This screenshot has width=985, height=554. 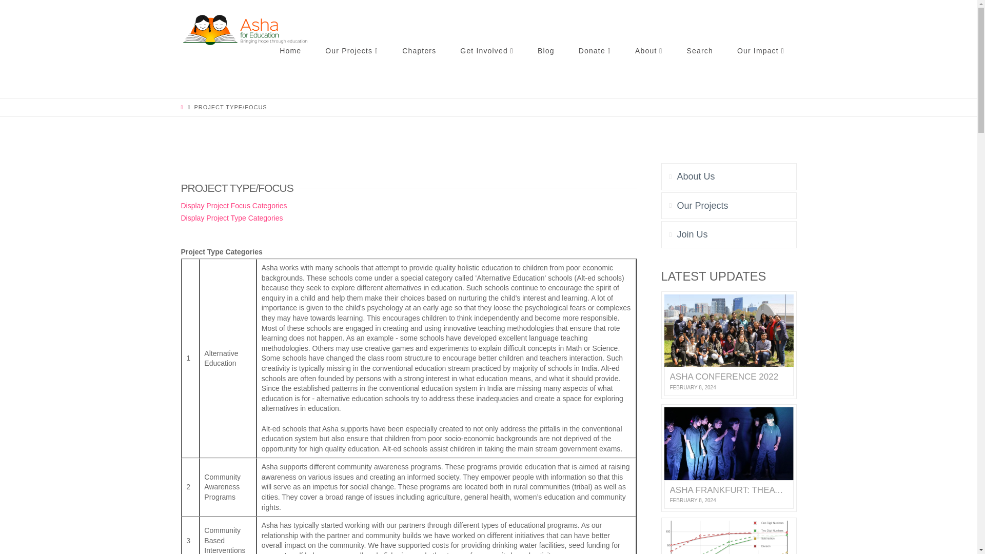 I want to click on About, so click(x=649, y=73).